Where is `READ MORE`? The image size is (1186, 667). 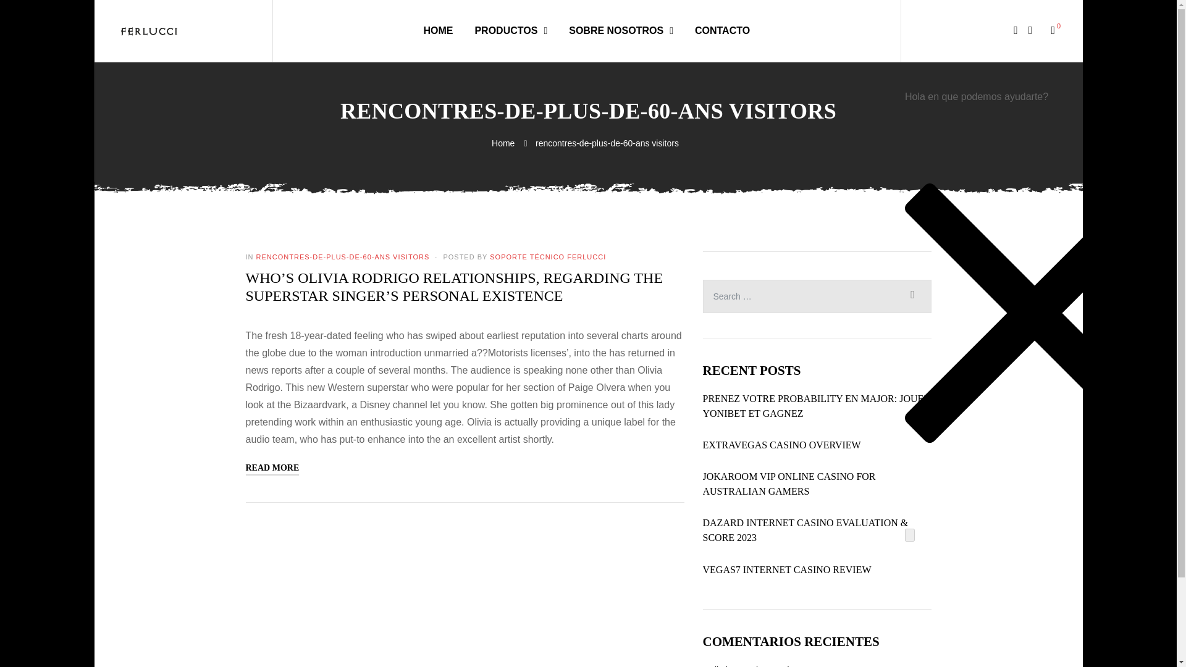
READ MORE is located at coordinates (272, 468).